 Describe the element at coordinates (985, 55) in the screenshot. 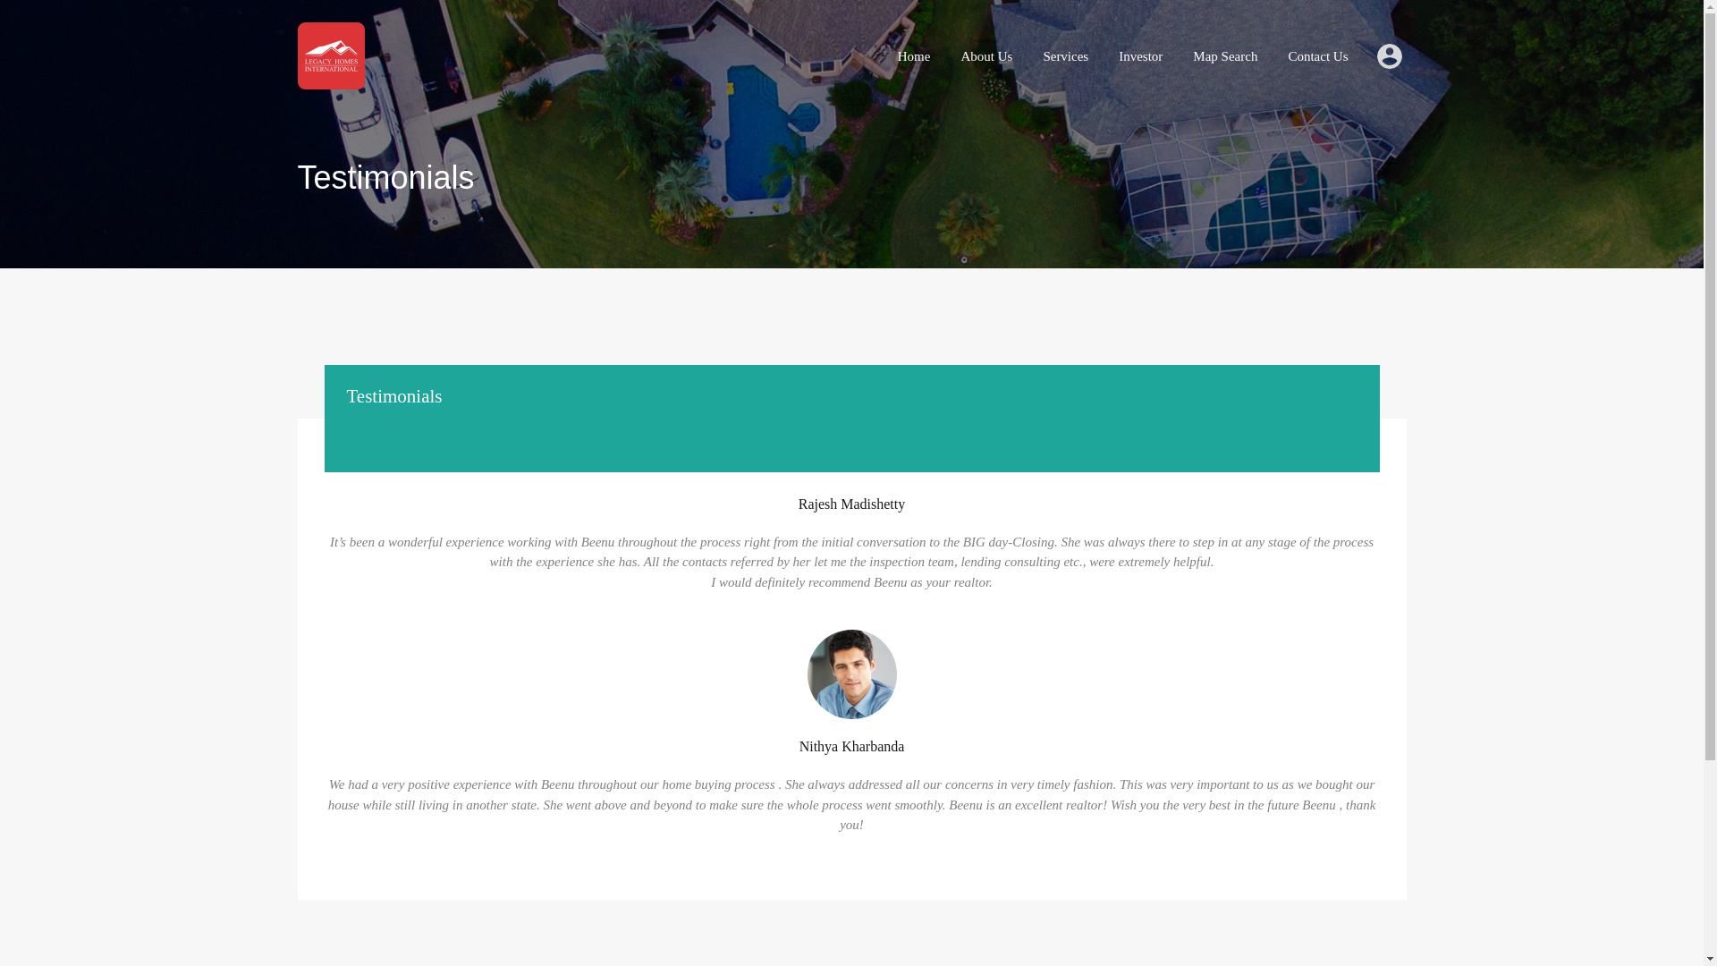

I see `About Us` at that location.